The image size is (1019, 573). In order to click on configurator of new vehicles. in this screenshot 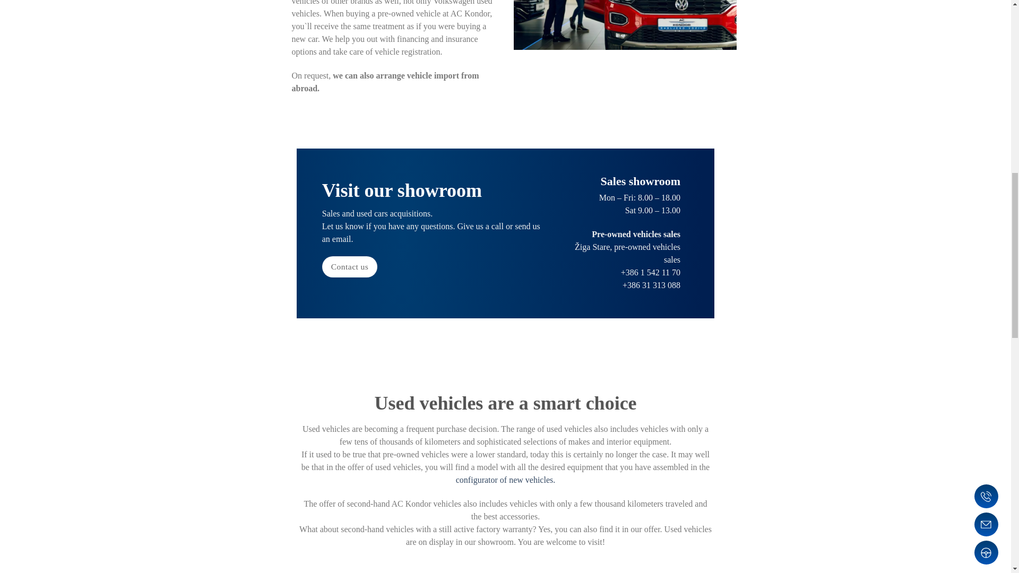, I will do `click(505, 480)`.